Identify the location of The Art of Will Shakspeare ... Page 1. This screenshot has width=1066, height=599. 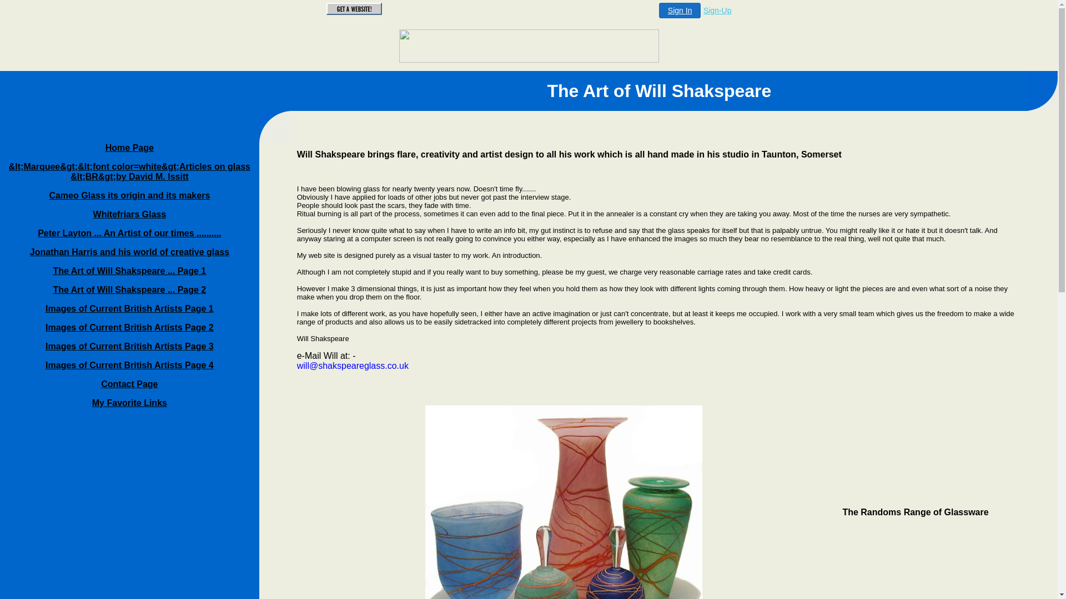
(129, 271).